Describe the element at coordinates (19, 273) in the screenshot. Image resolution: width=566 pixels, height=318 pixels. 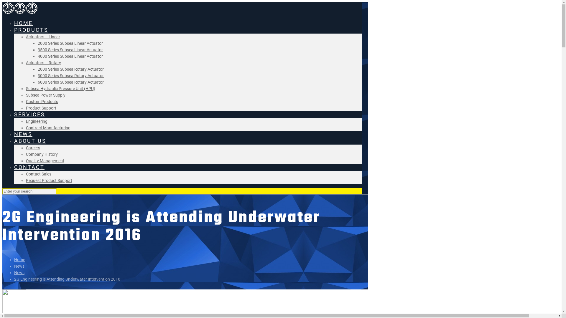
I see `News` at that location.